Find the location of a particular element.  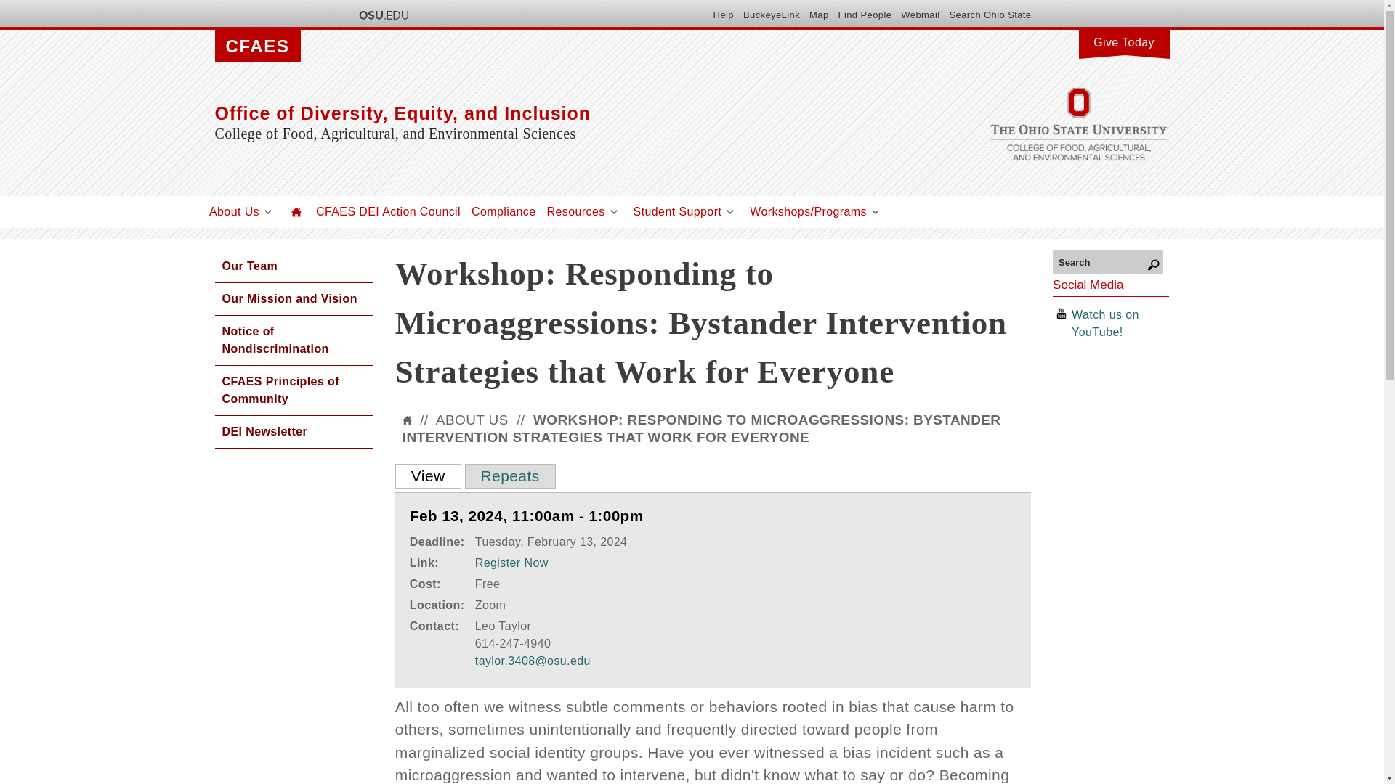

Search Ohio State is located at coordinates (990, 15).